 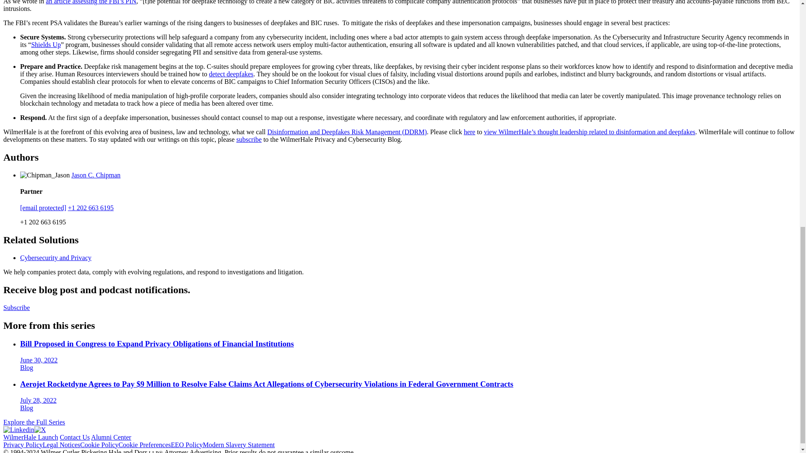 I want to click on Jason C. Chipman, so click(x=96, y=174).